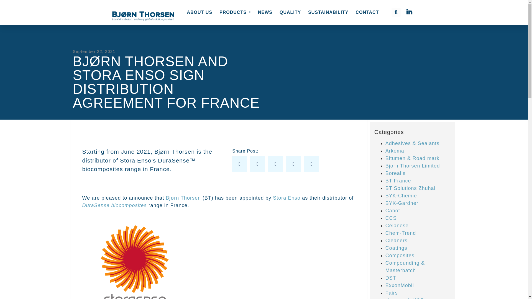  I want to click on PRODUCTS, so click(235, 12).